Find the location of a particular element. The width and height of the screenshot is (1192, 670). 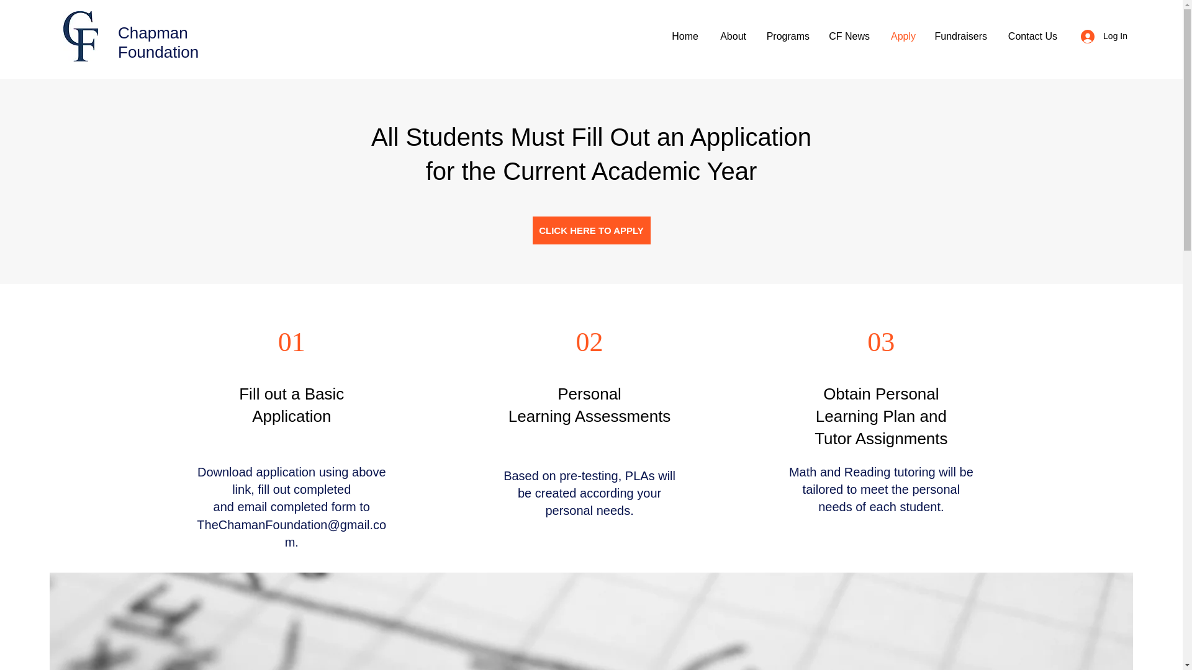

Chapman Foundation is located at coordinates (158, 42).